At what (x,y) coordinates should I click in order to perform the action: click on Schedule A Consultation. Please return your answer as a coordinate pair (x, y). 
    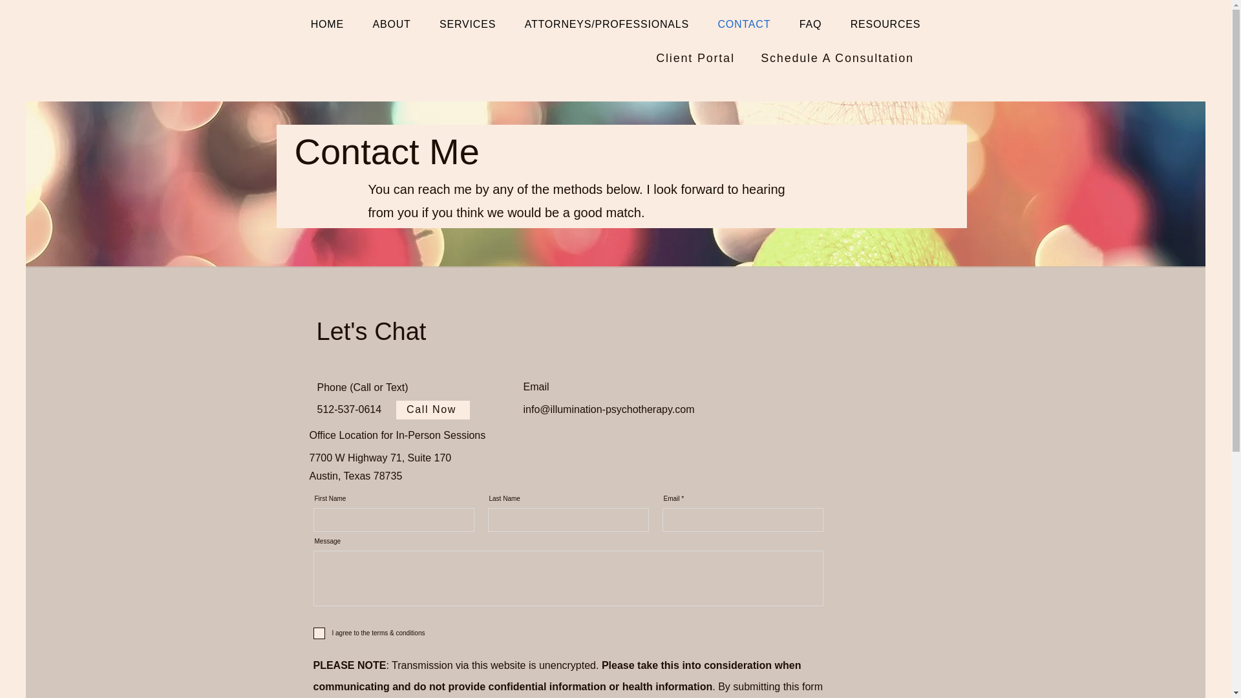
    Looking at the image, I should click on (838, 58).